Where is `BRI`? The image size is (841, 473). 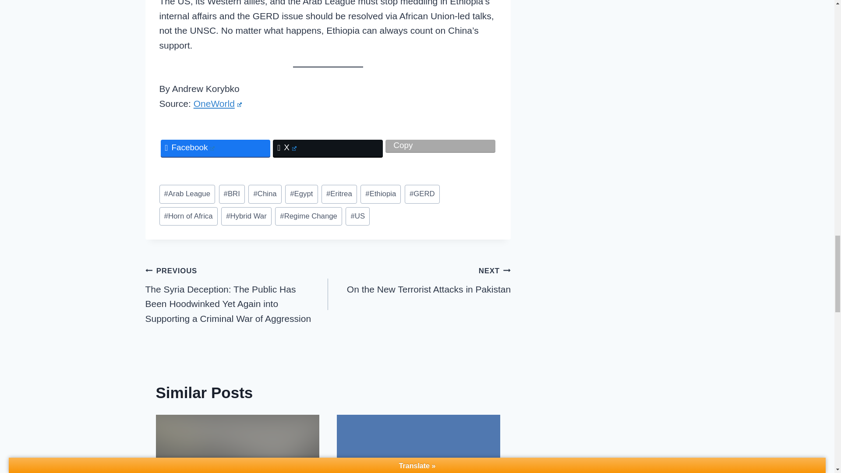 BRI is located at coordinates (231, 194).